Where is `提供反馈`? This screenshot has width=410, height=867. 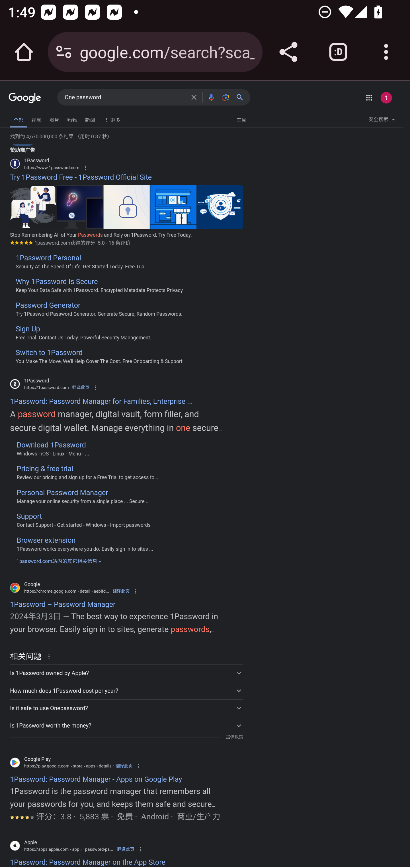 提供反馈 is located at coordinates (234, 737).